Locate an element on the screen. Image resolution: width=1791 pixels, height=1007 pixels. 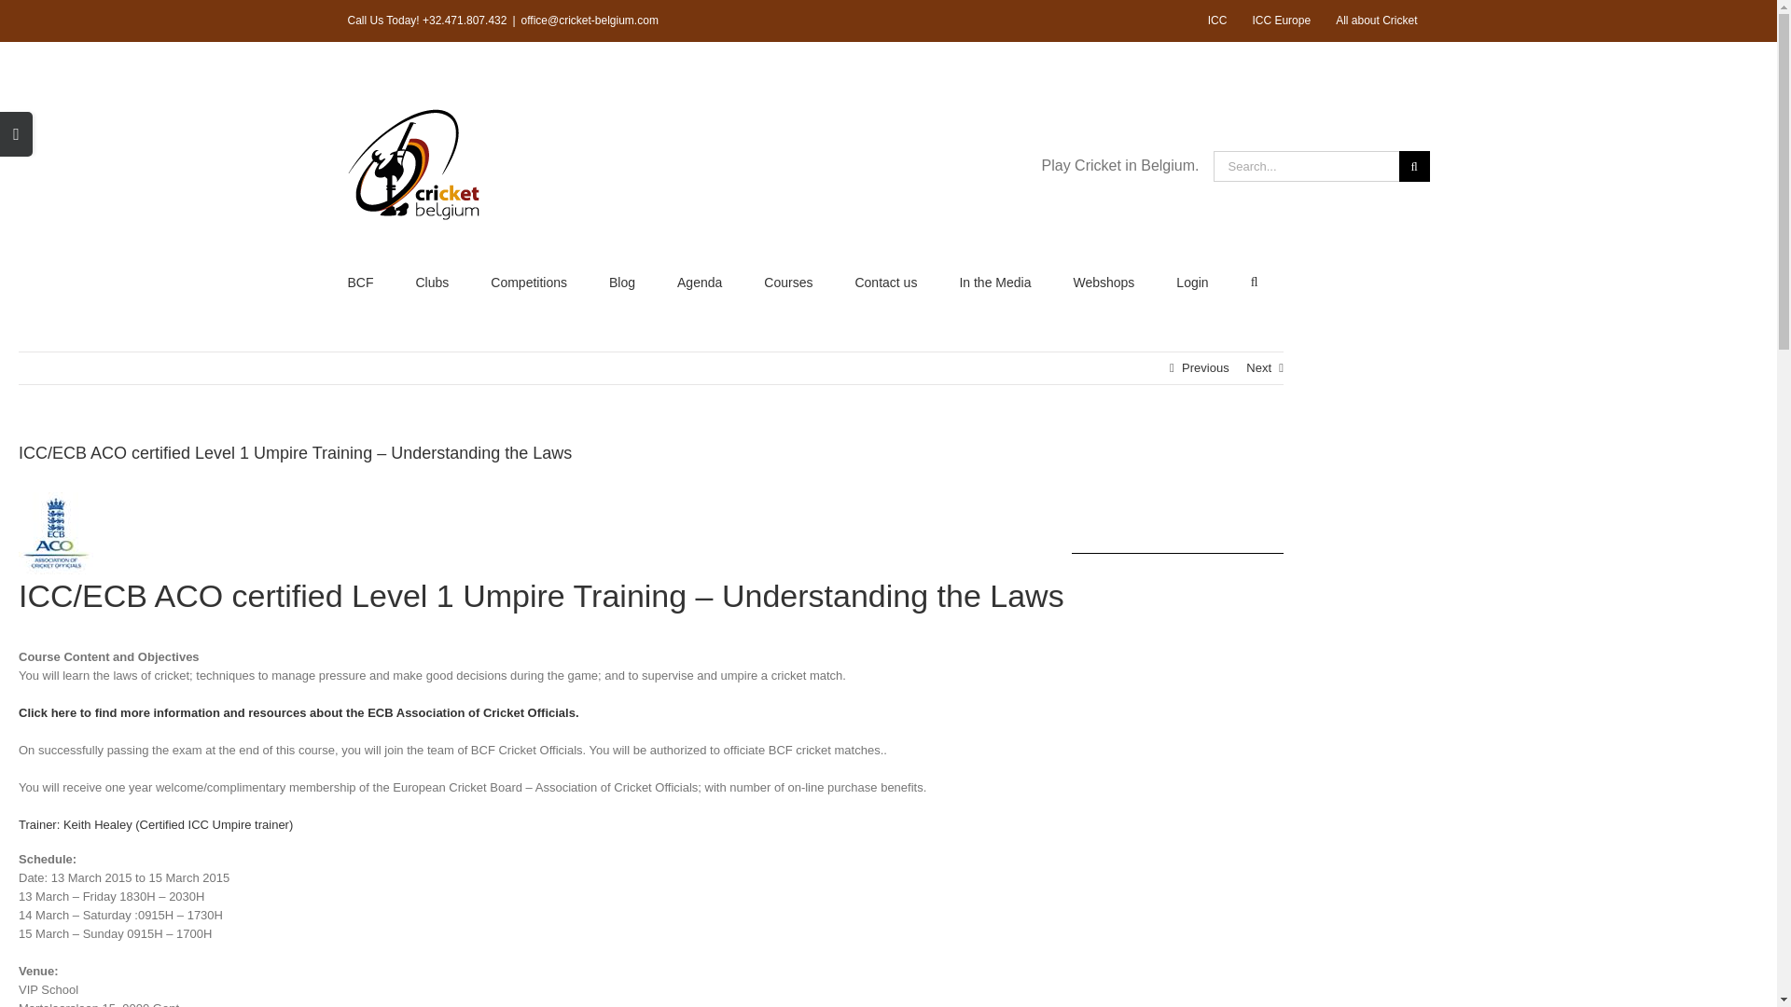
ECB ACO resources is located at coordinates (300, 712).